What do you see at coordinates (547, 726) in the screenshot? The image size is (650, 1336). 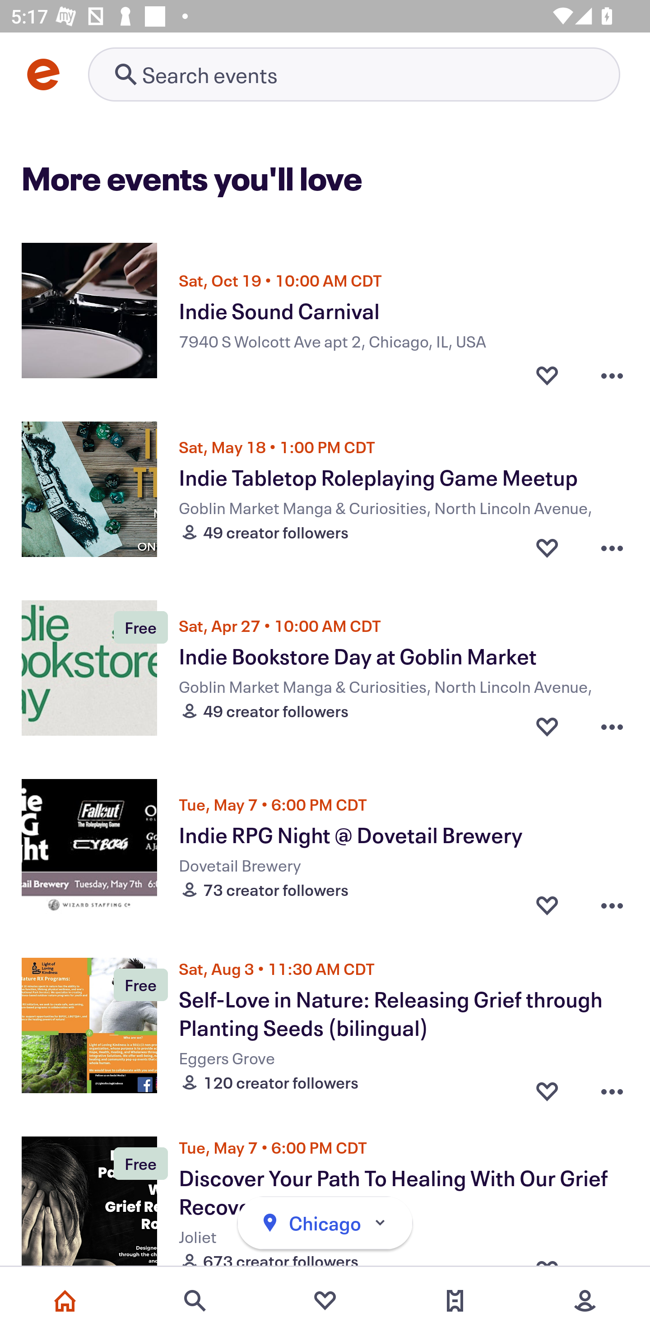 I see `Favorite button` at bounding box center [547, 726].